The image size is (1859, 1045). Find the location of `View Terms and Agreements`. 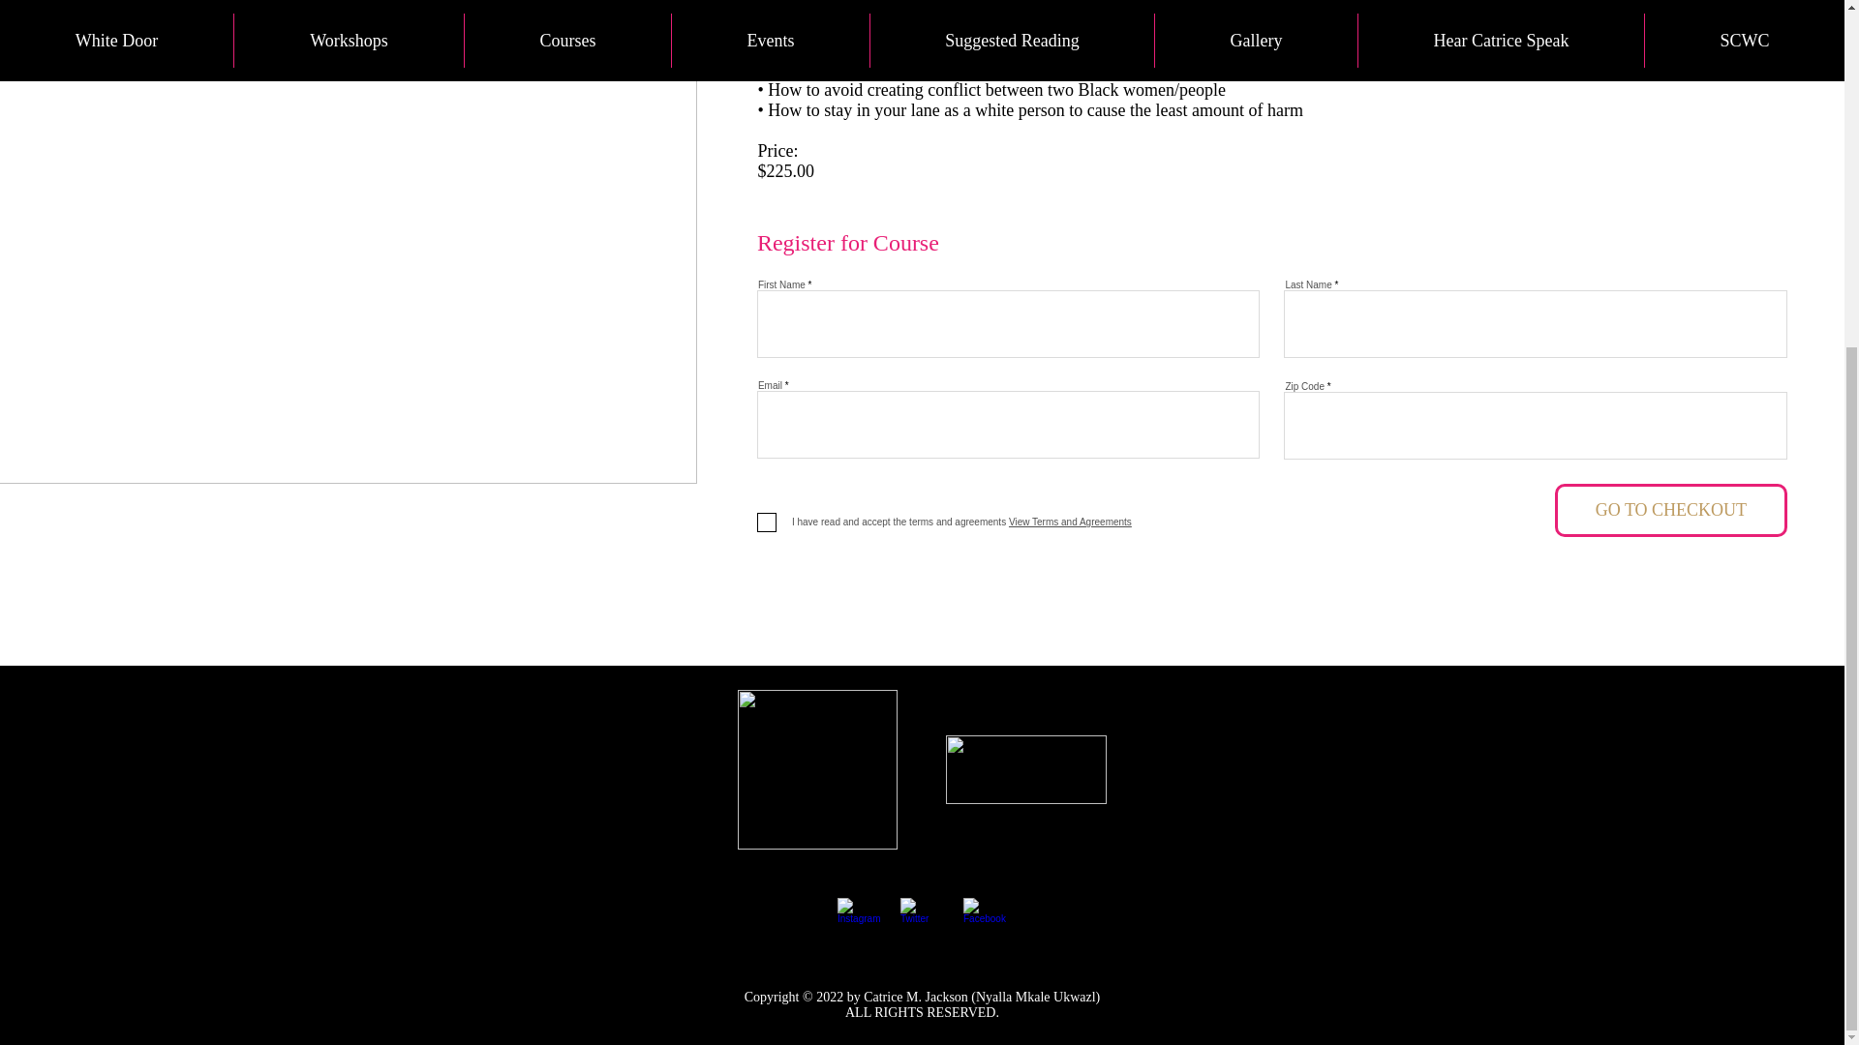

View Terms and Agreements is located at coordinates (1069, 522).